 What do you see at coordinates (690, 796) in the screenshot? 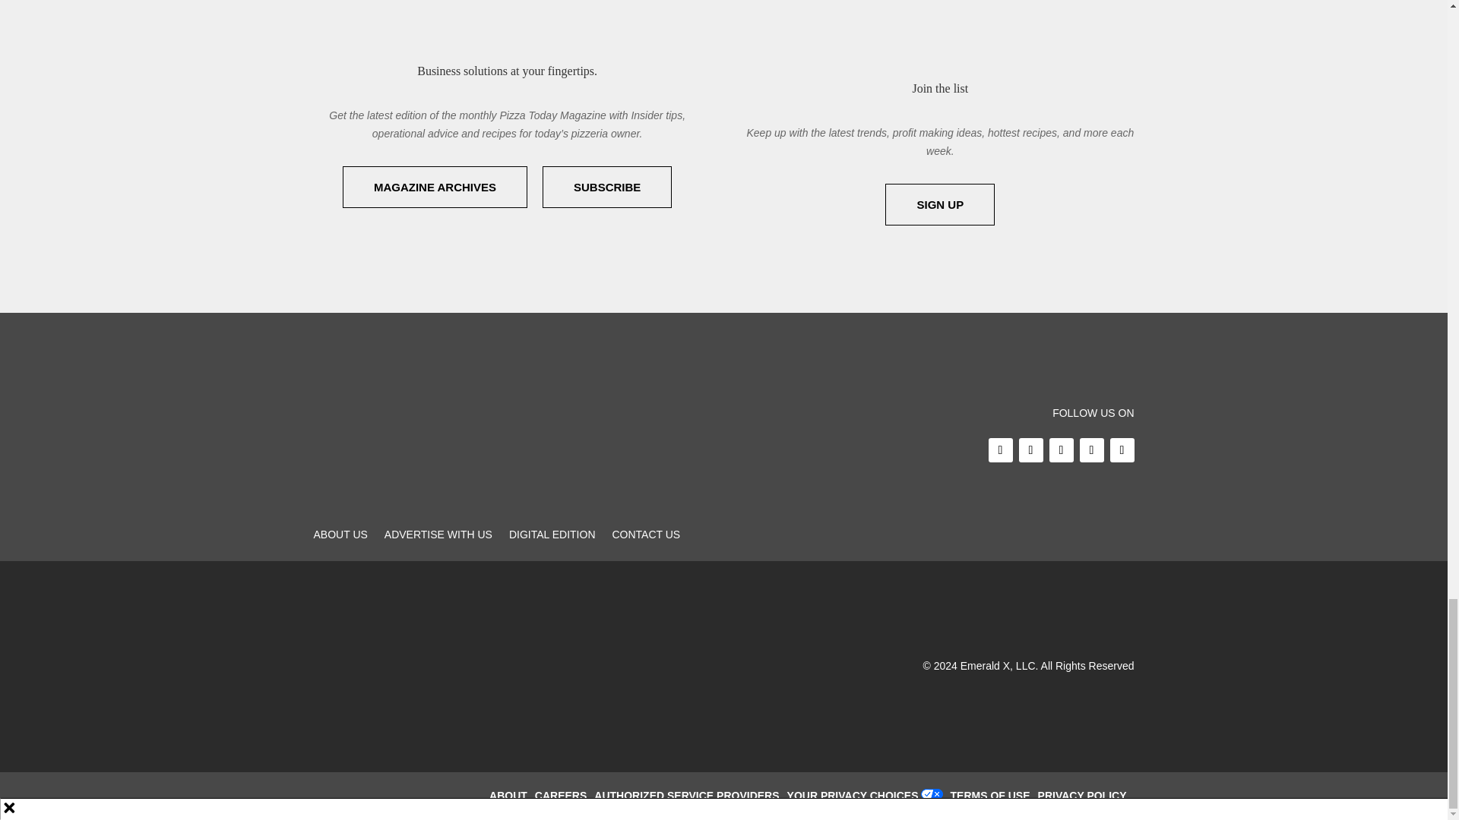
I see `authorized-service-providers` at bounding box center [690, 796].